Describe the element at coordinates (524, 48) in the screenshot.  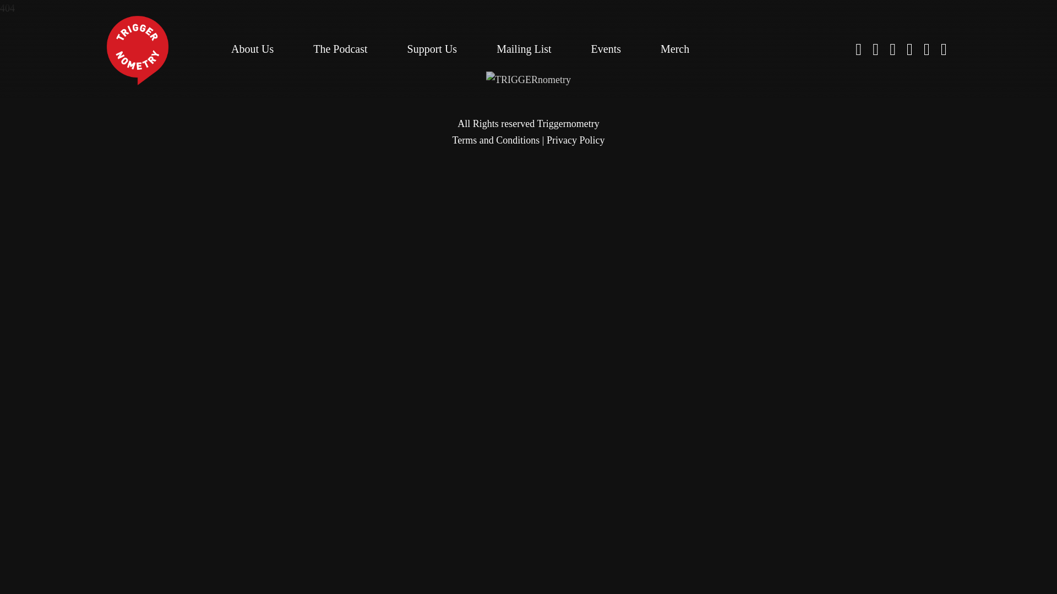
I see `Mailing List` at that location.